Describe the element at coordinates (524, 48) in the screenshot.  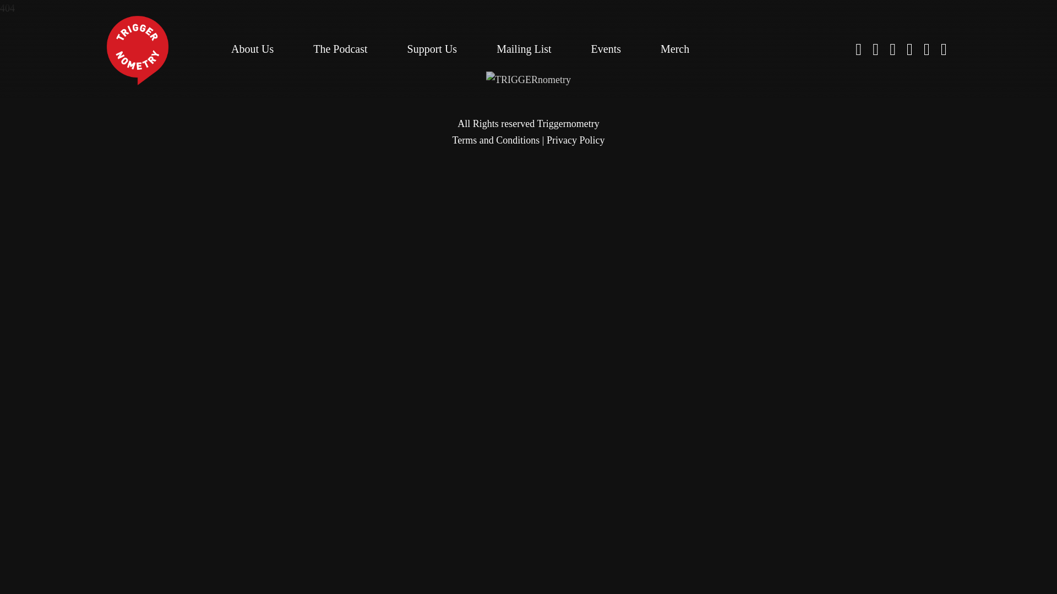
I see `Mailing List` at that location.